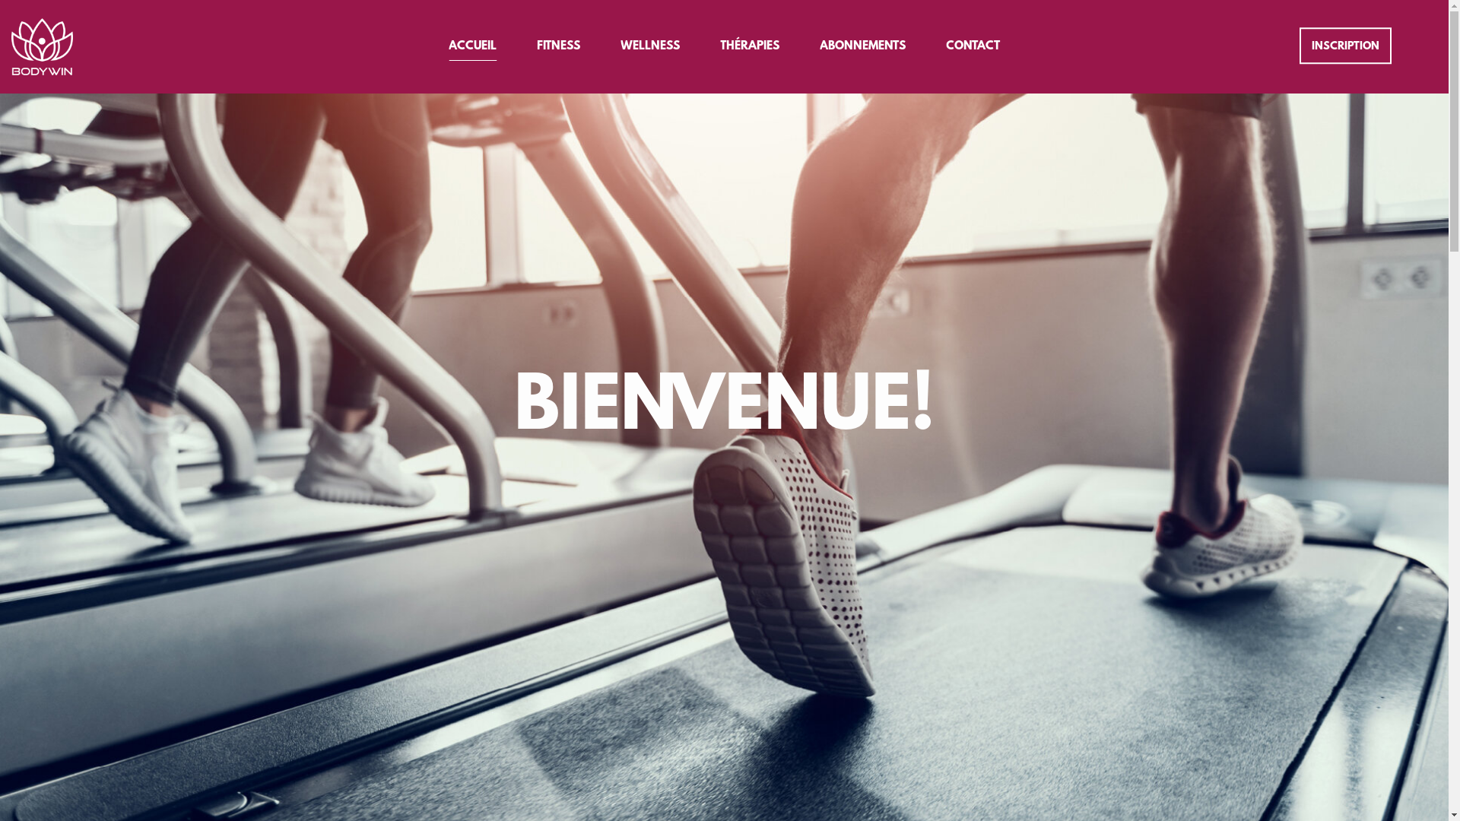 This screenshot has width=1460, height=821. Describe the element at coordinates (558, 46) in the screenshot. I see `FITNESS` at that location.